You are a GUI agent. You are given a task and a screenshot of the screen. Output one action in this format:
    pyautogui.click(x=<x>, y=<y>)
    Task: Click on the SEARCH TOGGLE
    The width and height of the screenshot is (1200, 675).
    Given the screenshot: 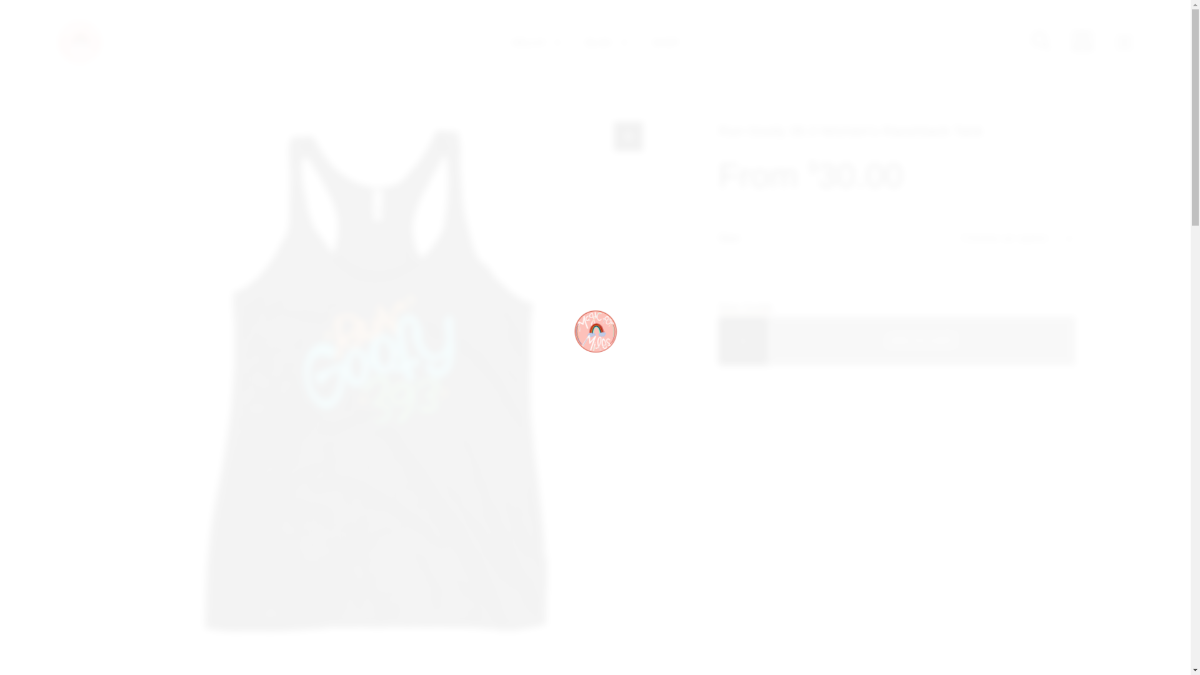 What is the action you would take?
    pyautogui.click(x=1041, y=41)
    